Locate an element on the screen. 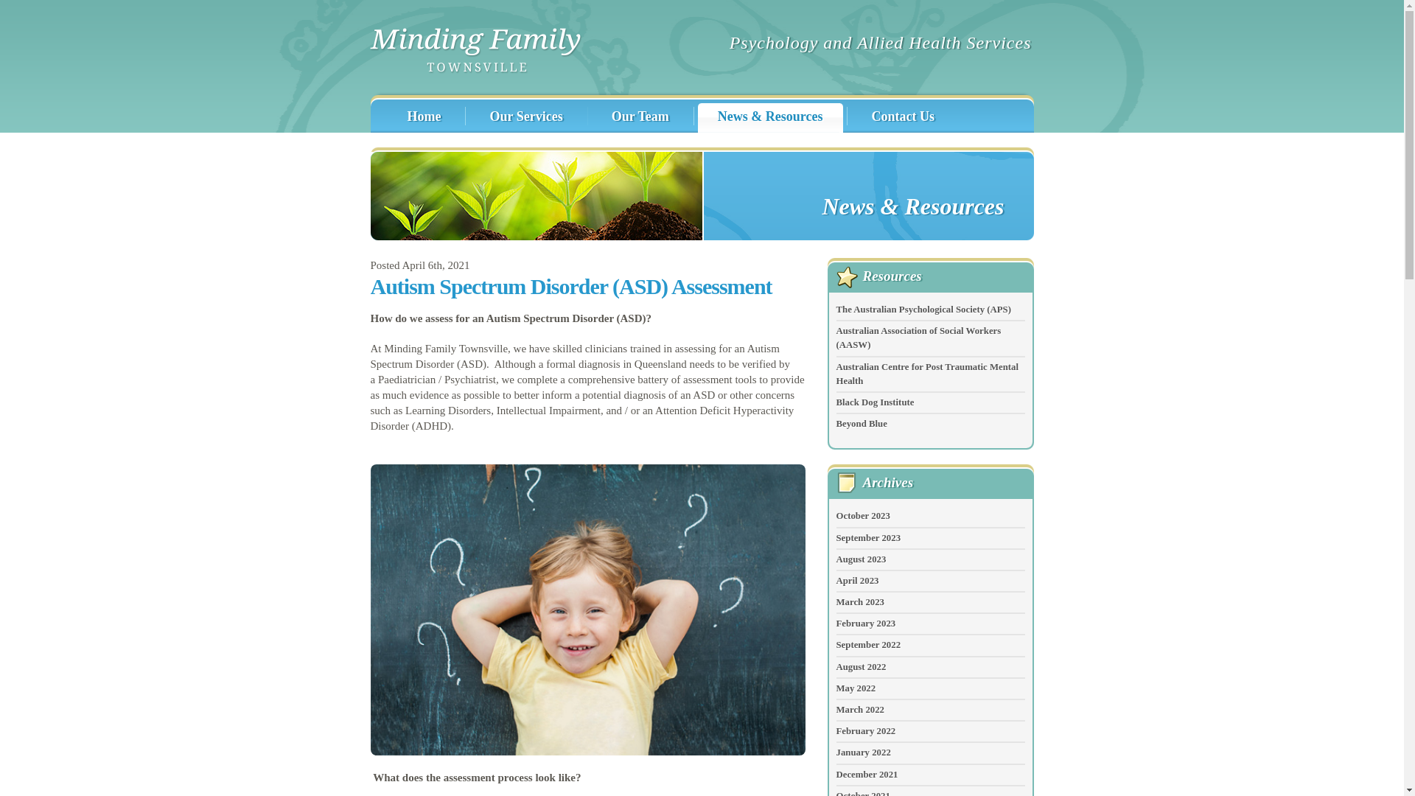 This screenshot has height=796, width=1415. September 2022 is located at coordinates (868, 645).